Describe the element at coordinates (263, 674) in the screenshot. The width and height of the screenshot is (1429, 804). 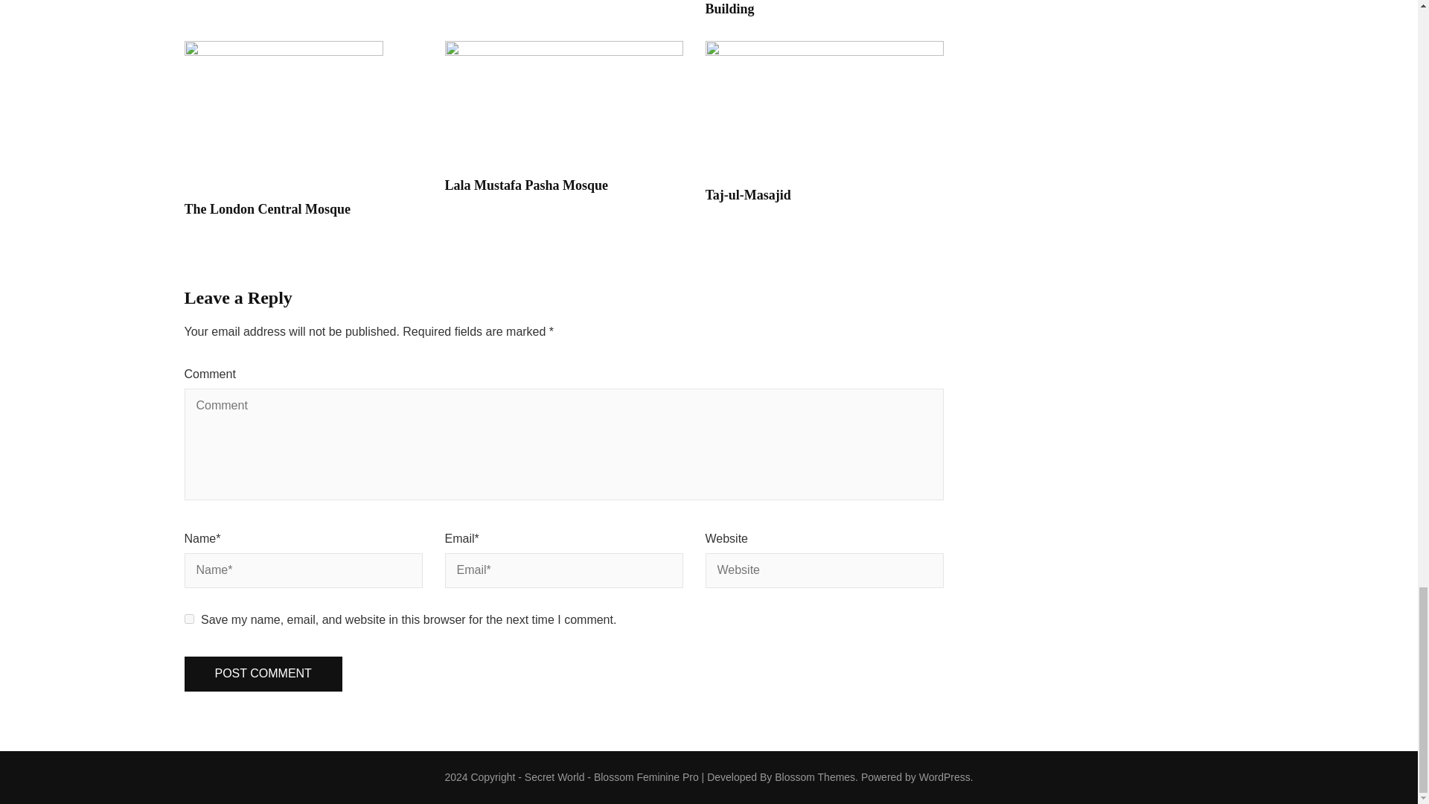
I see `Post Comment` at that location.